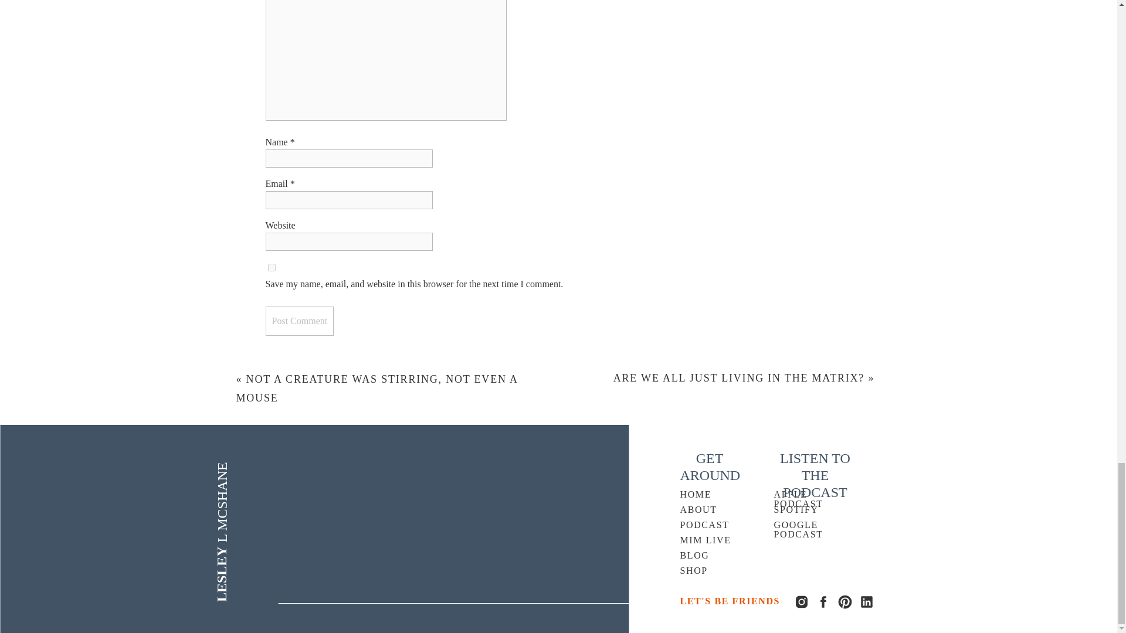 The image size is (1126, 633). What do you see at coordinates (376, 389) in the screenshot?
I see `NOT A CREATURE WAS STIRRING, NOT EVEN A MOUSE` at bounding box center [376, 389].